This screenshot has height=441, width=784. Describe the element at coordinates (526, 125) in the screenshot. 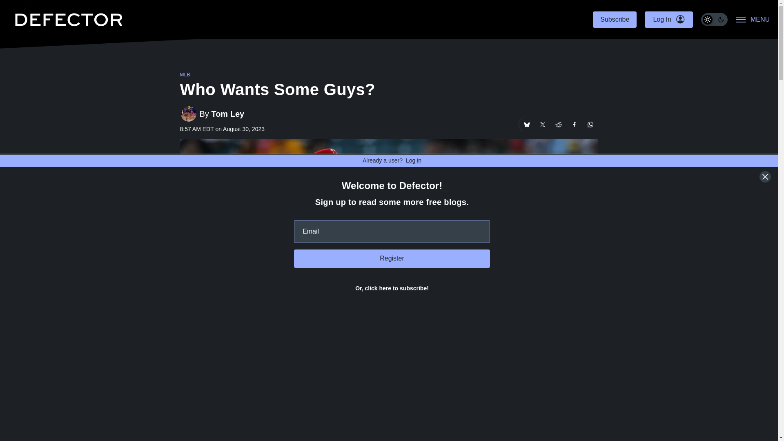

I see `Share on Bluesky` at that location.